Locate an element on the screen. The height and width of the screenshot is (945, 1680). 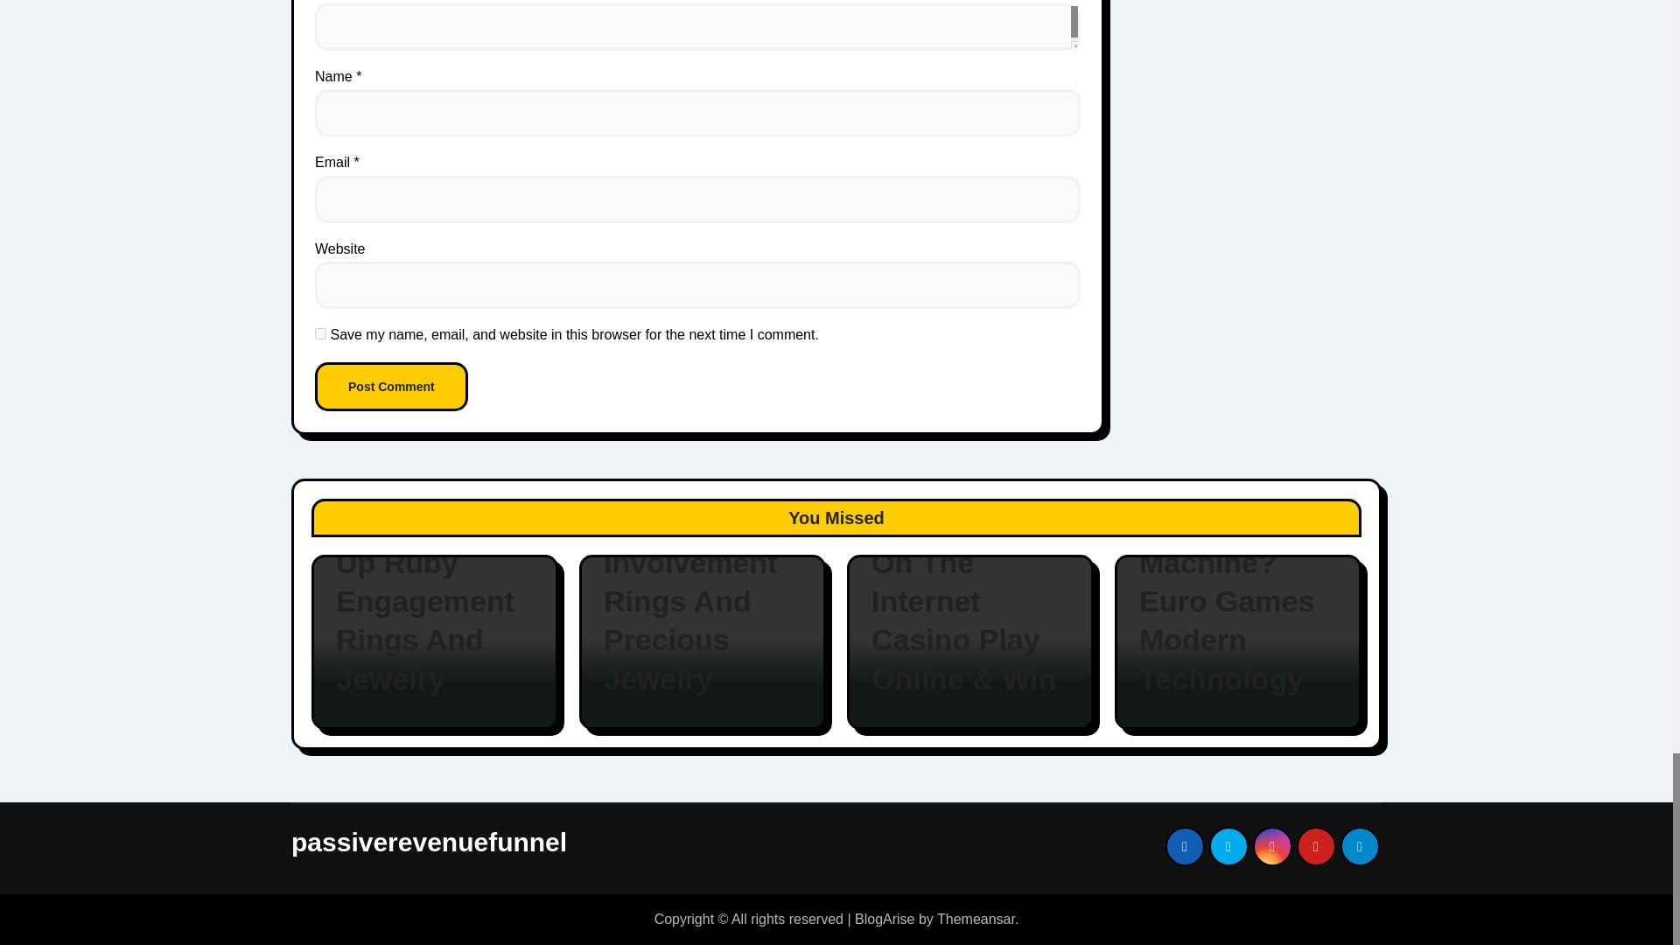
Permalink to: Lab Grown Up Ruby Engagement Rings And Jewelry is located at coordinates (435, 601).